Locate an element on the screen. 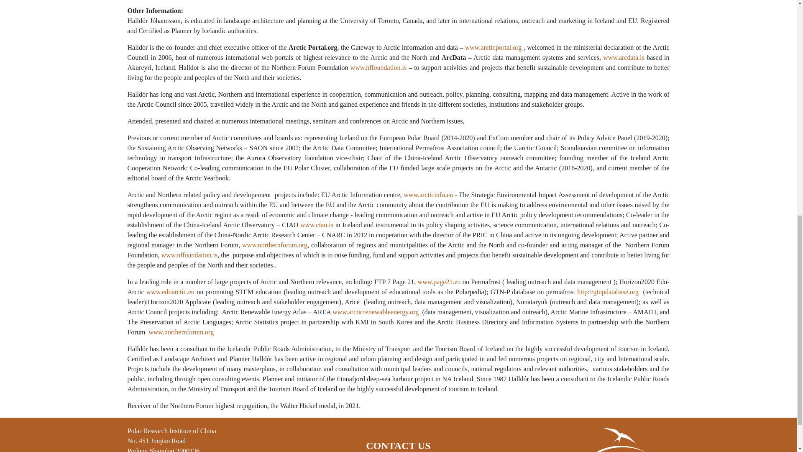  www.northernforum.org is located at coordinates (181, 332).